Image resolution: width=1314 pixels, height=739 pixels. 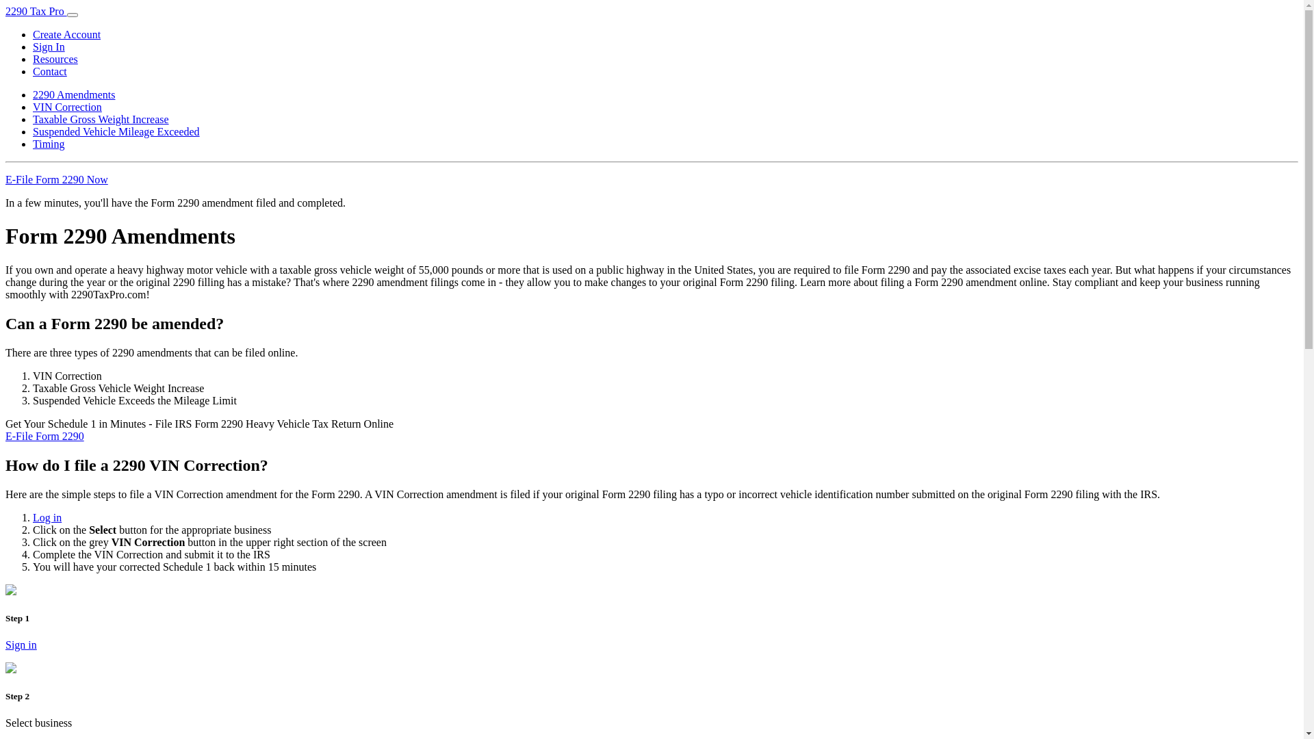 I want to click on Taxable Gross Weight Increase, so click(x=101, y=119).